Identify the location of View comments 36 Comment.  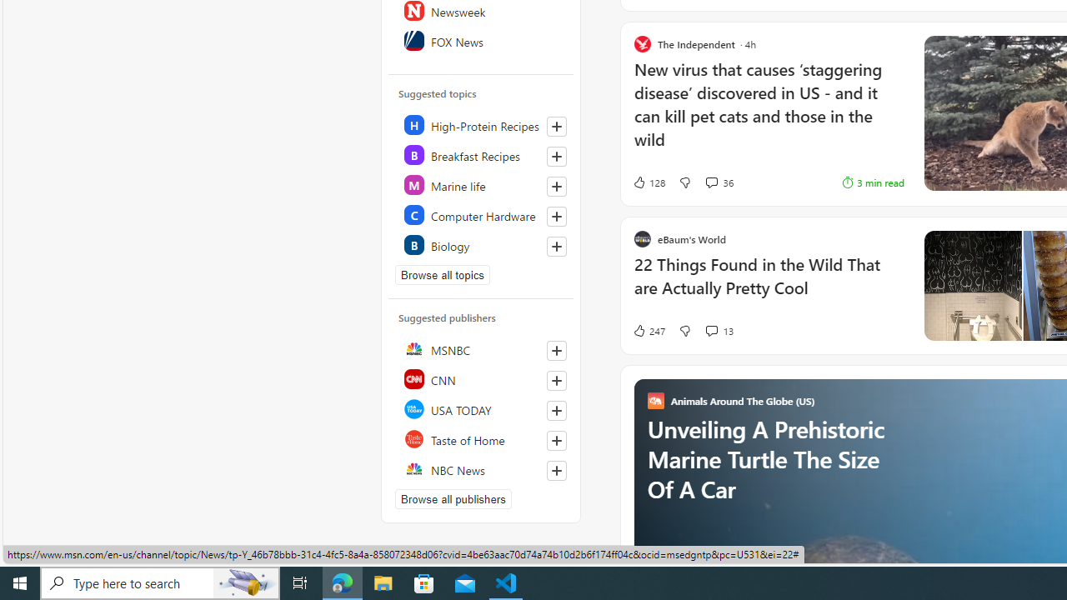
(710, 182).